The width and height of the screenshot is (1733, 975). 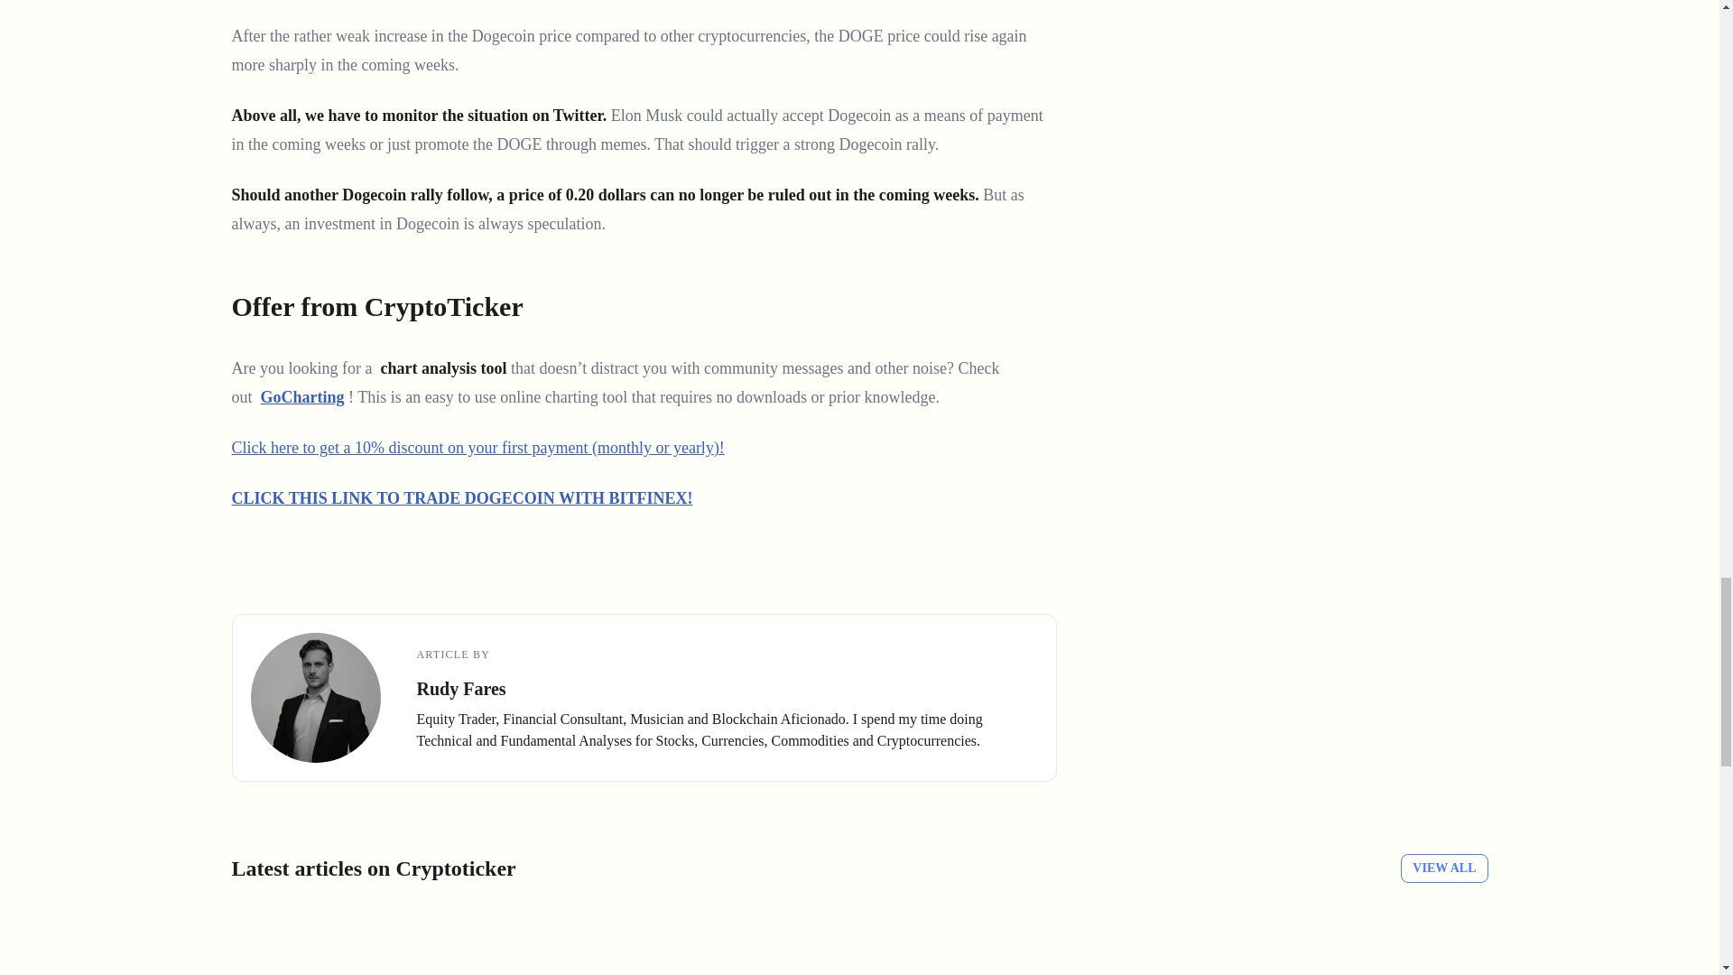 I want to click on VIEW ALL, so click(x=1443, y=868).